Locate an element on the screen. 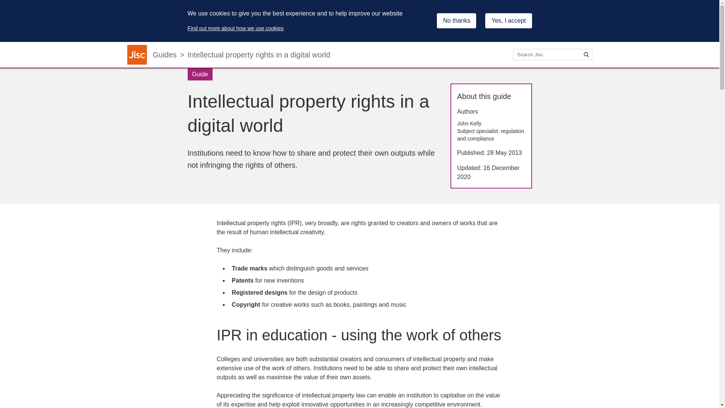 The width and height of the screenshot is (725, 408). No thanks is located at coordinates (457, 20).